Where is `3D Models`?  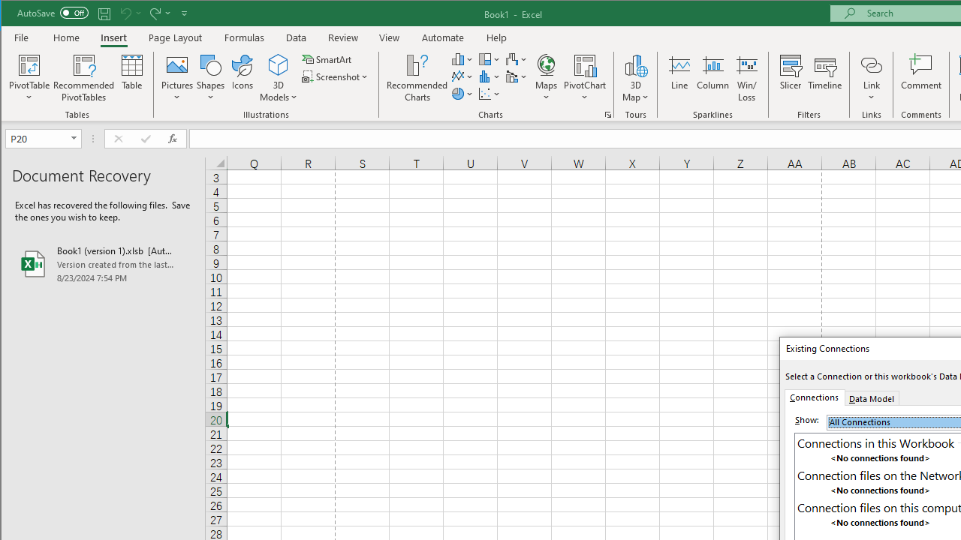
3D Models is located at coordinates (279, 64).